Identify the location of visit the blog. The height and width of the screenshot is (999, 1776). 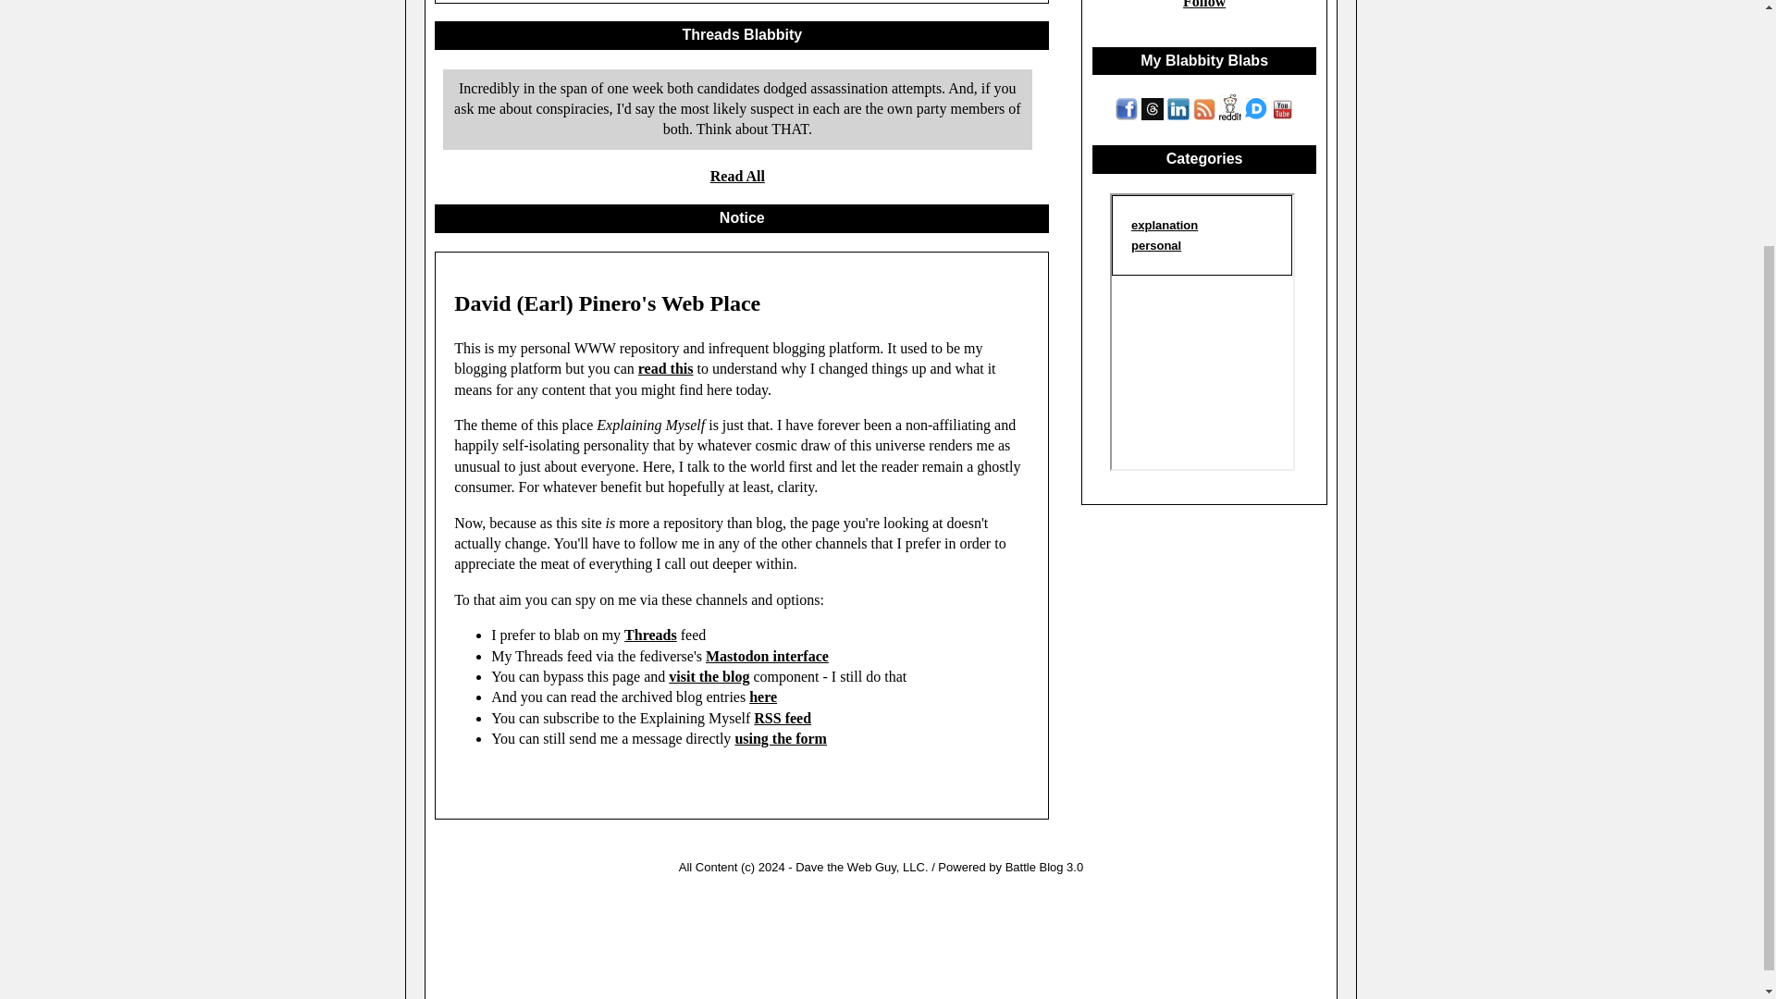
(709, 675).